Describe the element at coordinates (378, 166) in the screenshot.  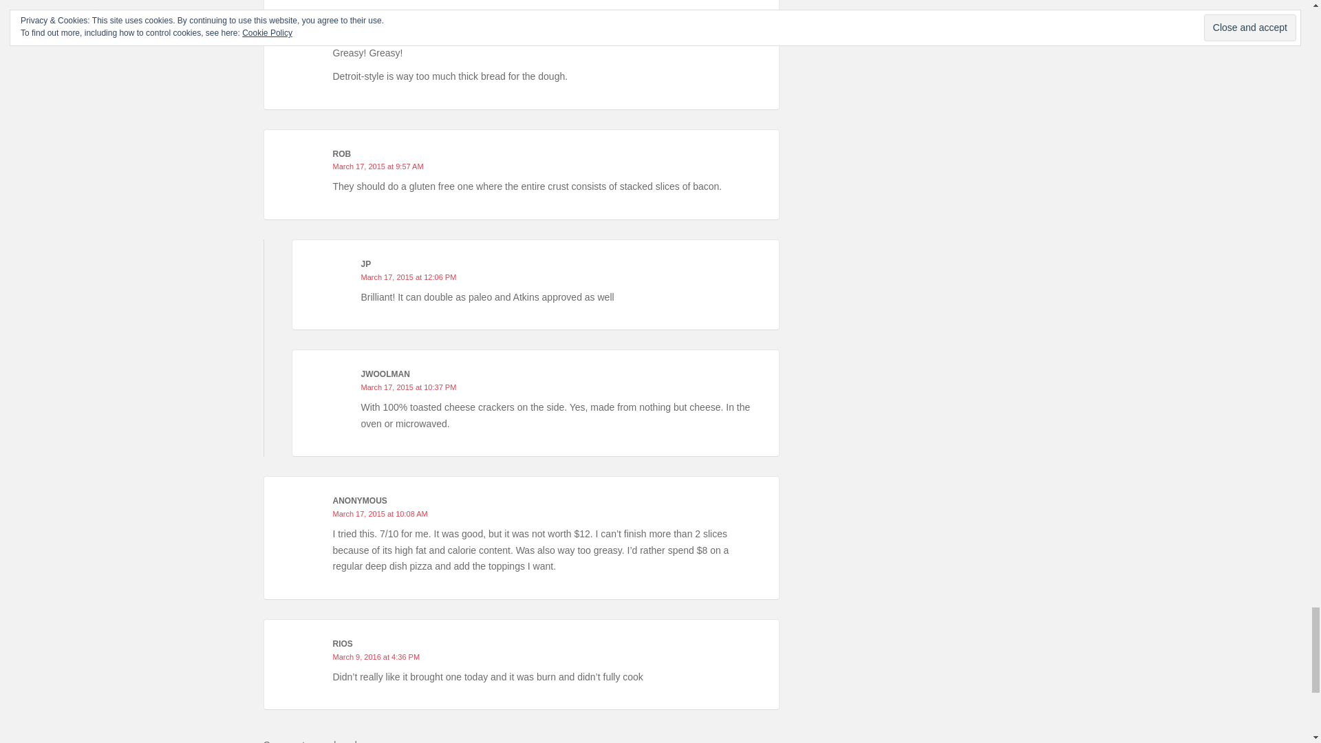
I see `March 17, 2015 at 9:57 AM` at that location.